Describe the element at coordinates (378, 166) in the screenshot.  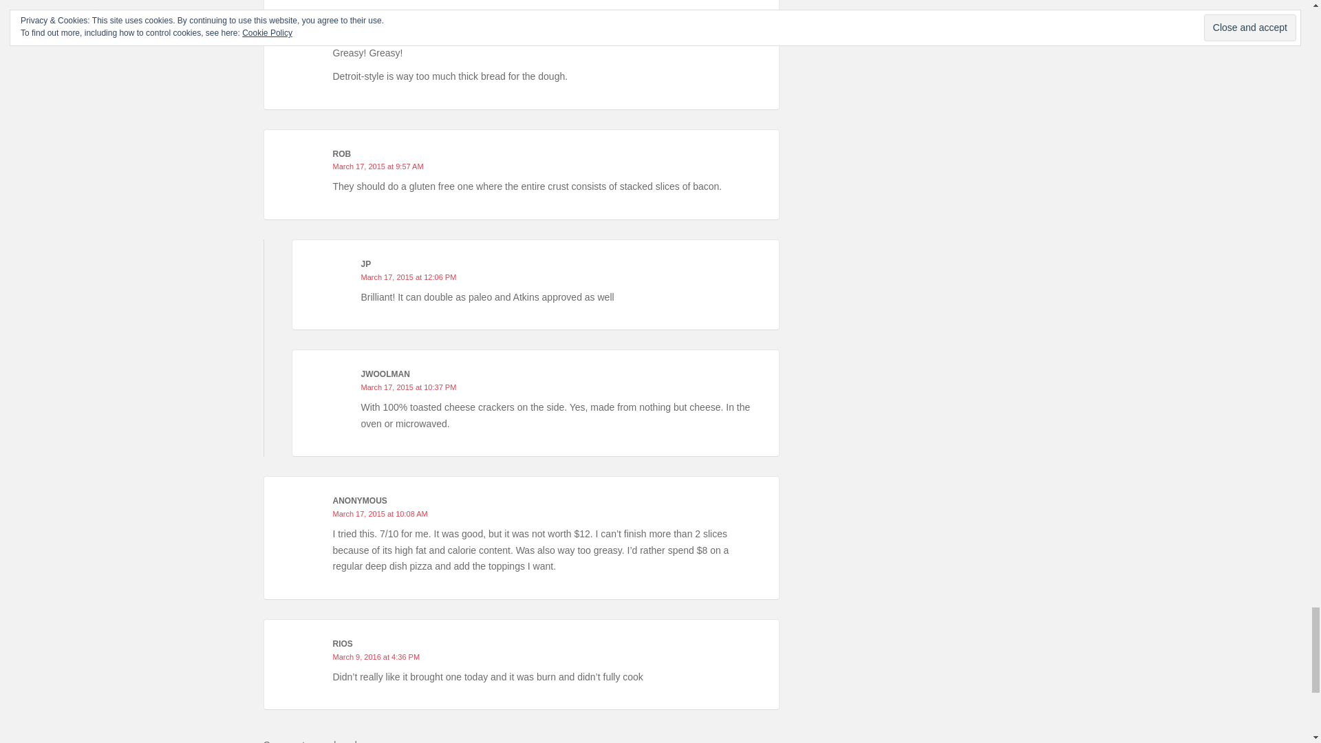
I see `March 17, 2015 at 9:57 AM` at that location.